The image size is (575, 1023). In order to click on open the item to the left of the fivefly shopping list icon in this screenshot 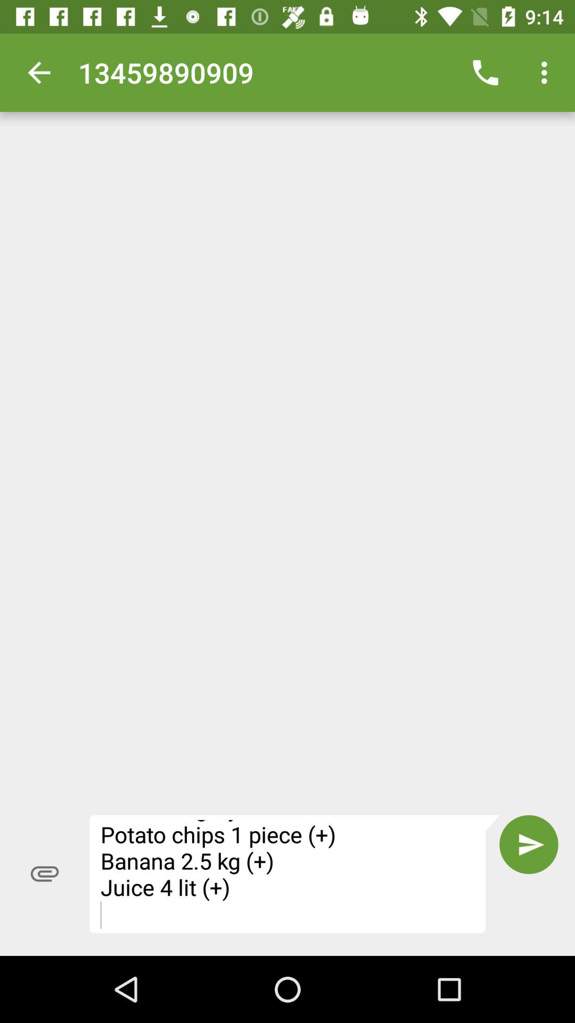, I will do `click(45, 874)`.